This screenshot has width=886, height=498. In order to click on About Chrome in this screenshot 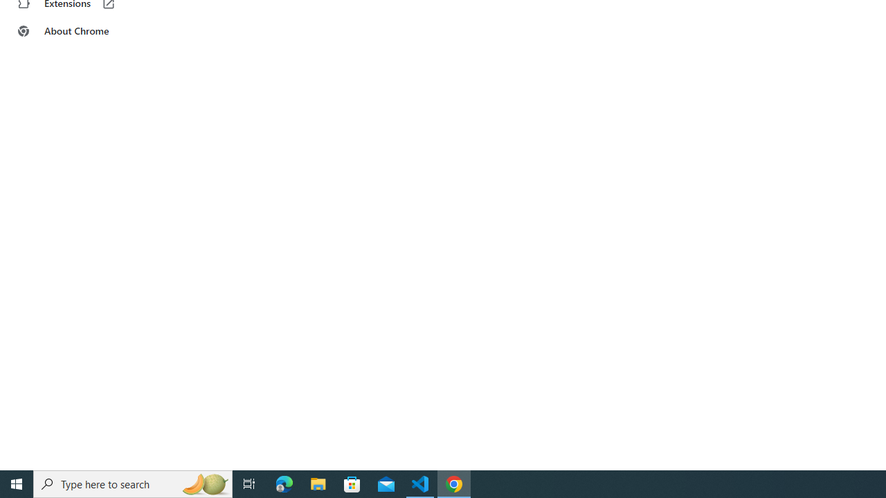, I will do `click(86, 30)`.